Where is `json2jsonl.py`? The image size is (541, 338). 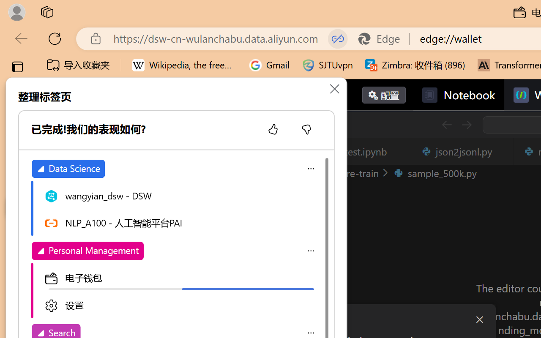
json2jsonl.py is located at coordinates (462, 151).